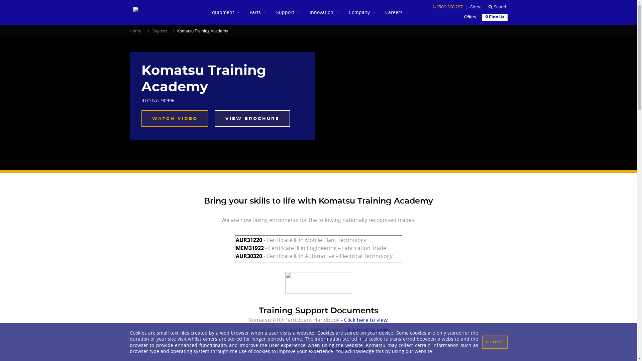  Describe the element at coordinates (366, 330) in the screenshot. I see `Click here to view` at that location.